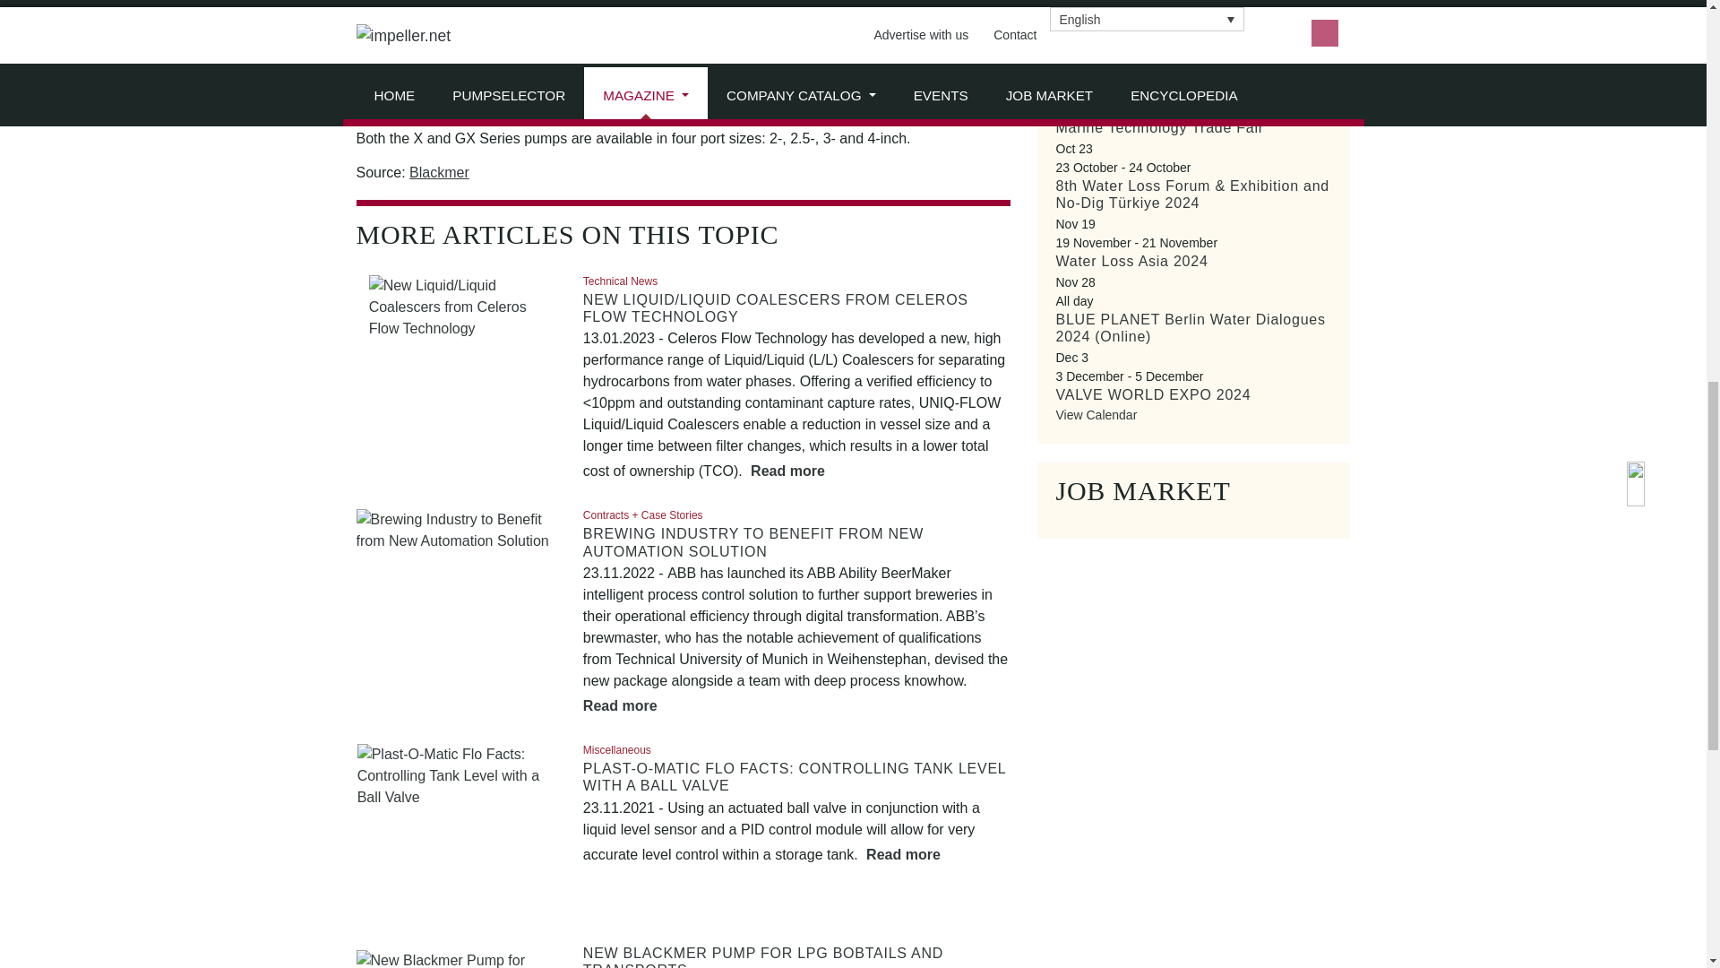 This screenshot has width=1720, height=968. What do you see at coordinates (1096, 414) in the screenshot?
I see `View more events.` at bounding box center [1096, 414].